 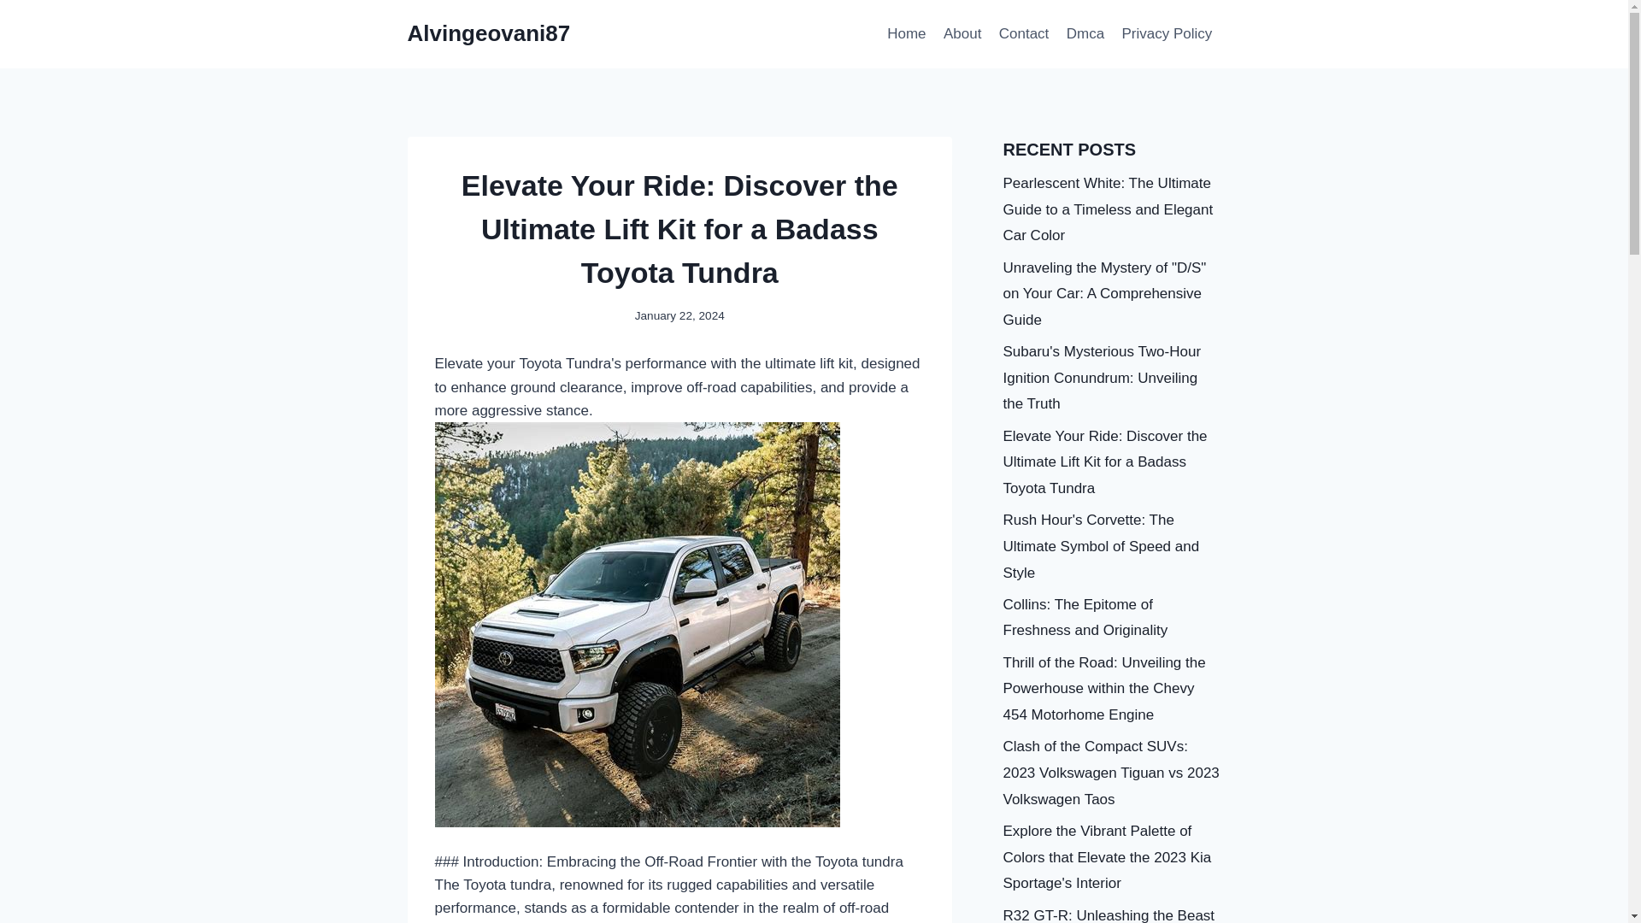 What do you see at coordinates (488, 33) in the screenshot?
I see `Alvingeovani87` at bounding box center [488, 33].